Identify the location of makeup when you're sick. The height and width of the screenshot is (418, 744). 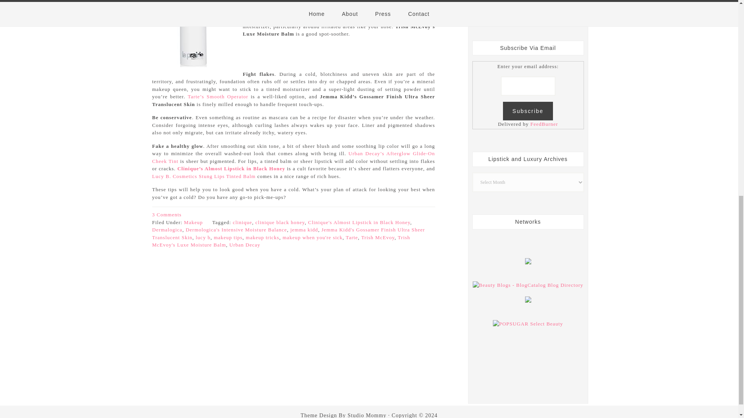
(312, 237).